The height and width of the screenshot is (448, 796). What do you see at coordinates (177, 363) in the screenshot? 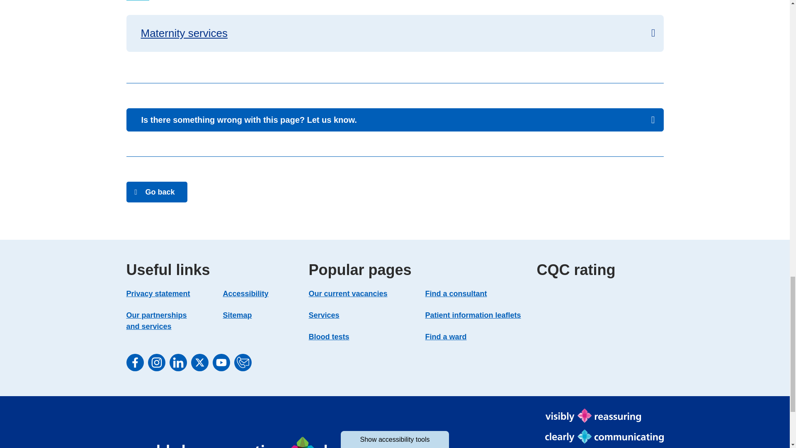
I see `LinkedIn` at bounding box center [177, 363].